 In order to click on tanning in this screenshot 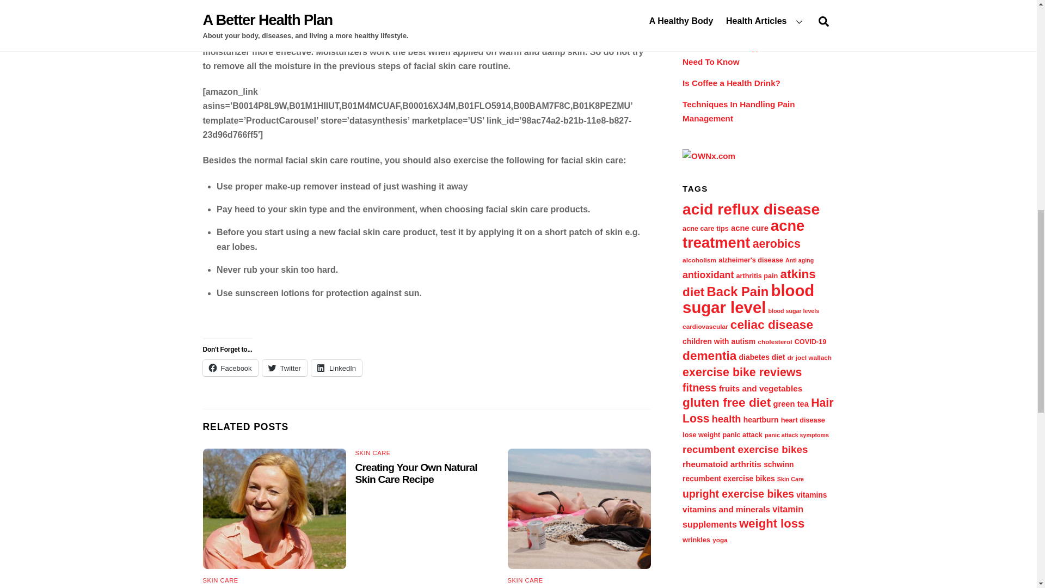, I will do `click(579, 509)`.